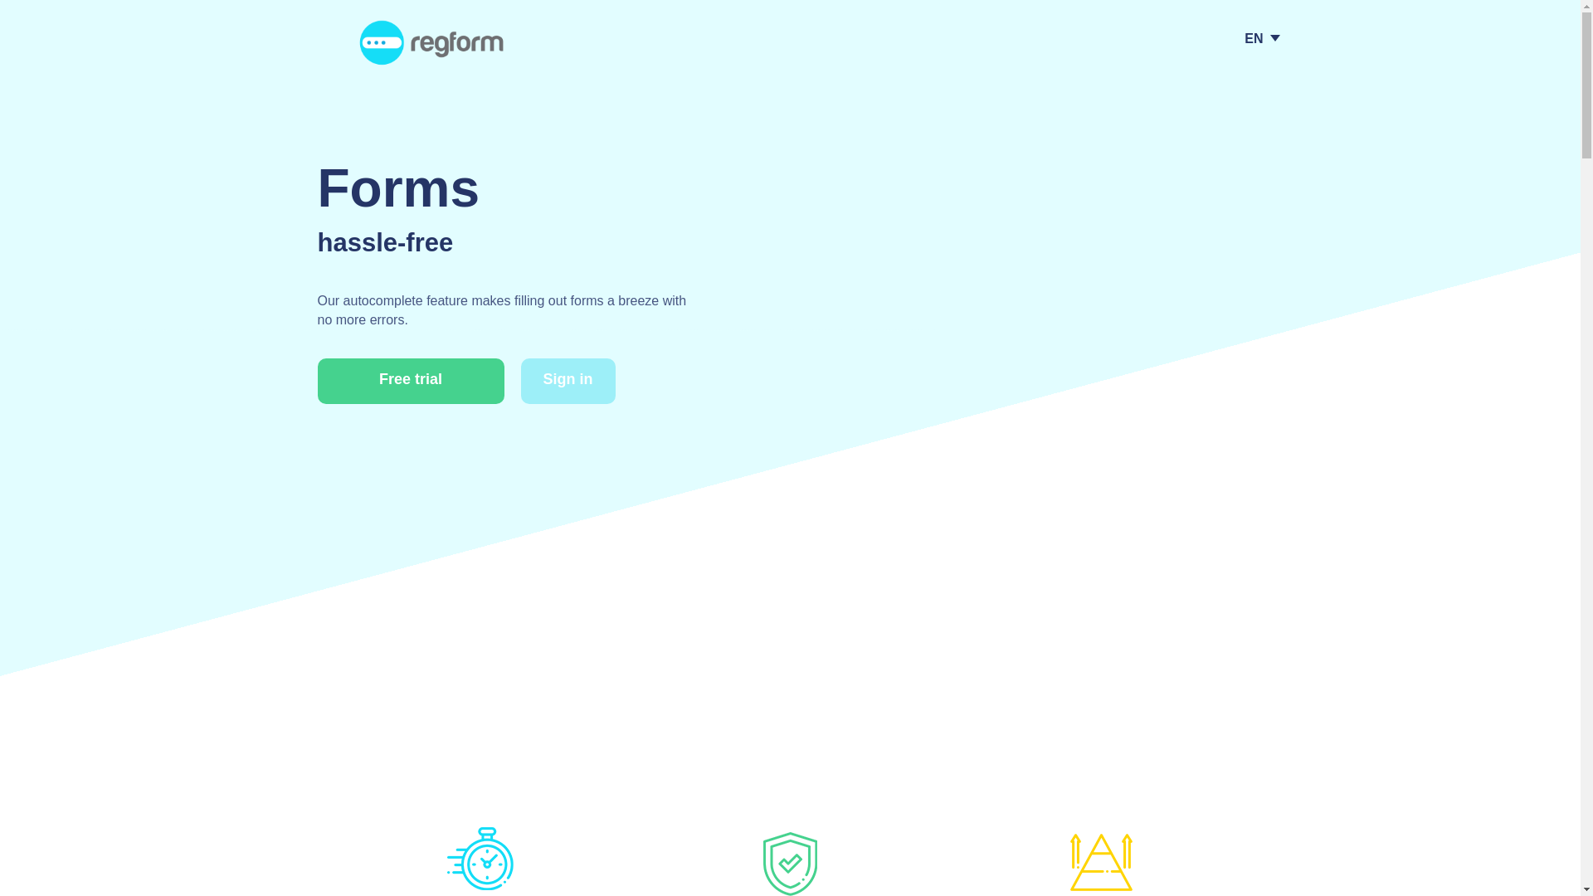 The width and height of the screenshot is (1593, 896). I want to click on EN, so click(1253, 43).